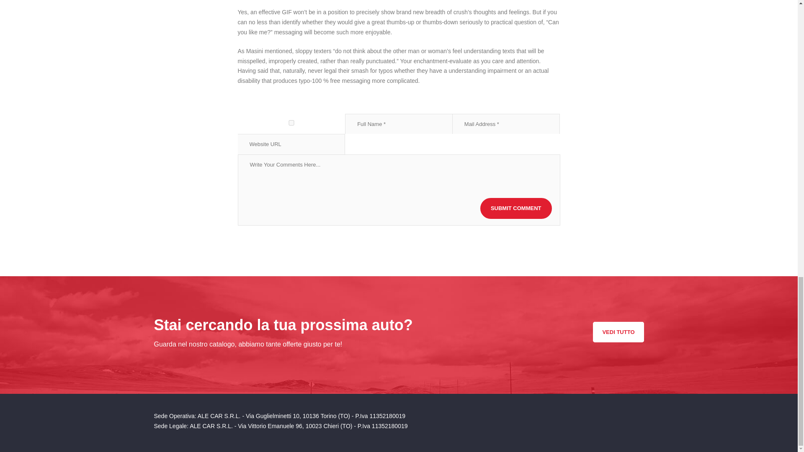 The height and width of the screenshot is (452, 804). I want to click on Submit Comment, so click(516, 208).